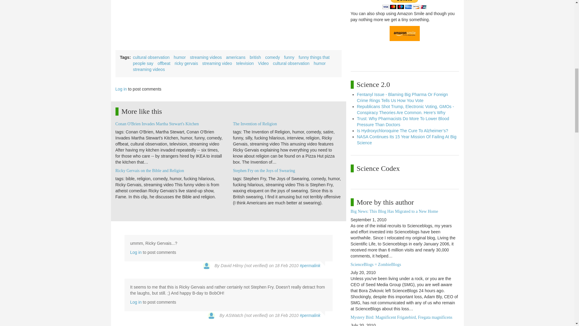 This screenshot has height=326, width=579. What do you see at coordinates (206, 57) in the screenshot?
I see `streaming videos` at bounding box center [206, 57].